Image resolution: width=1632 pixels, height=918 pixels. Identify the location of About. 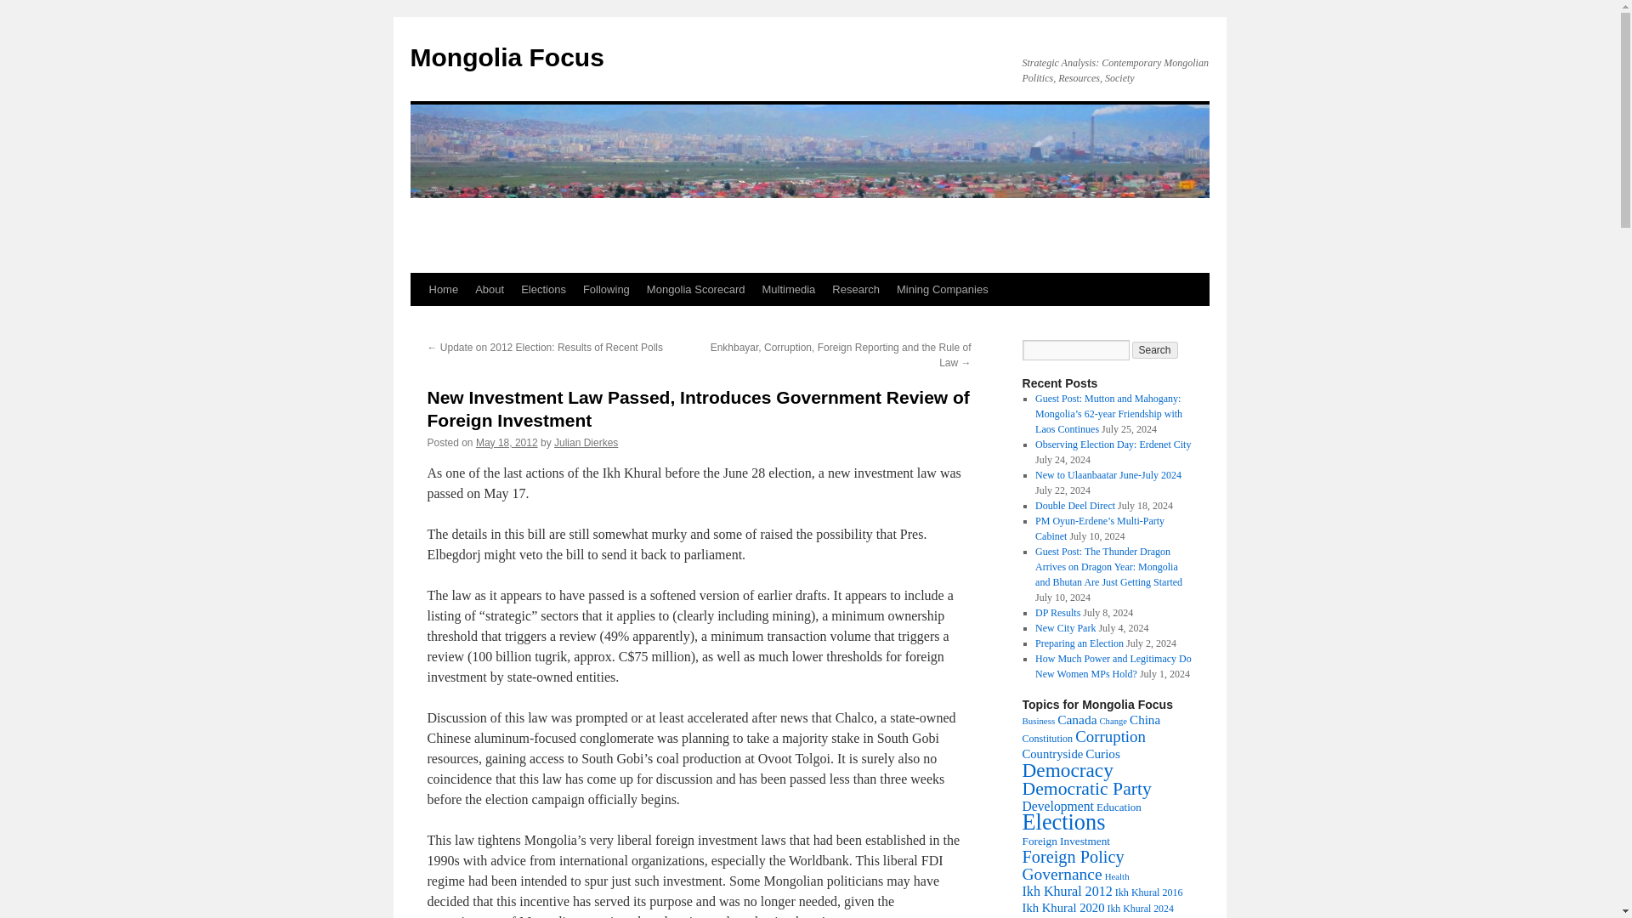
(490, 289).